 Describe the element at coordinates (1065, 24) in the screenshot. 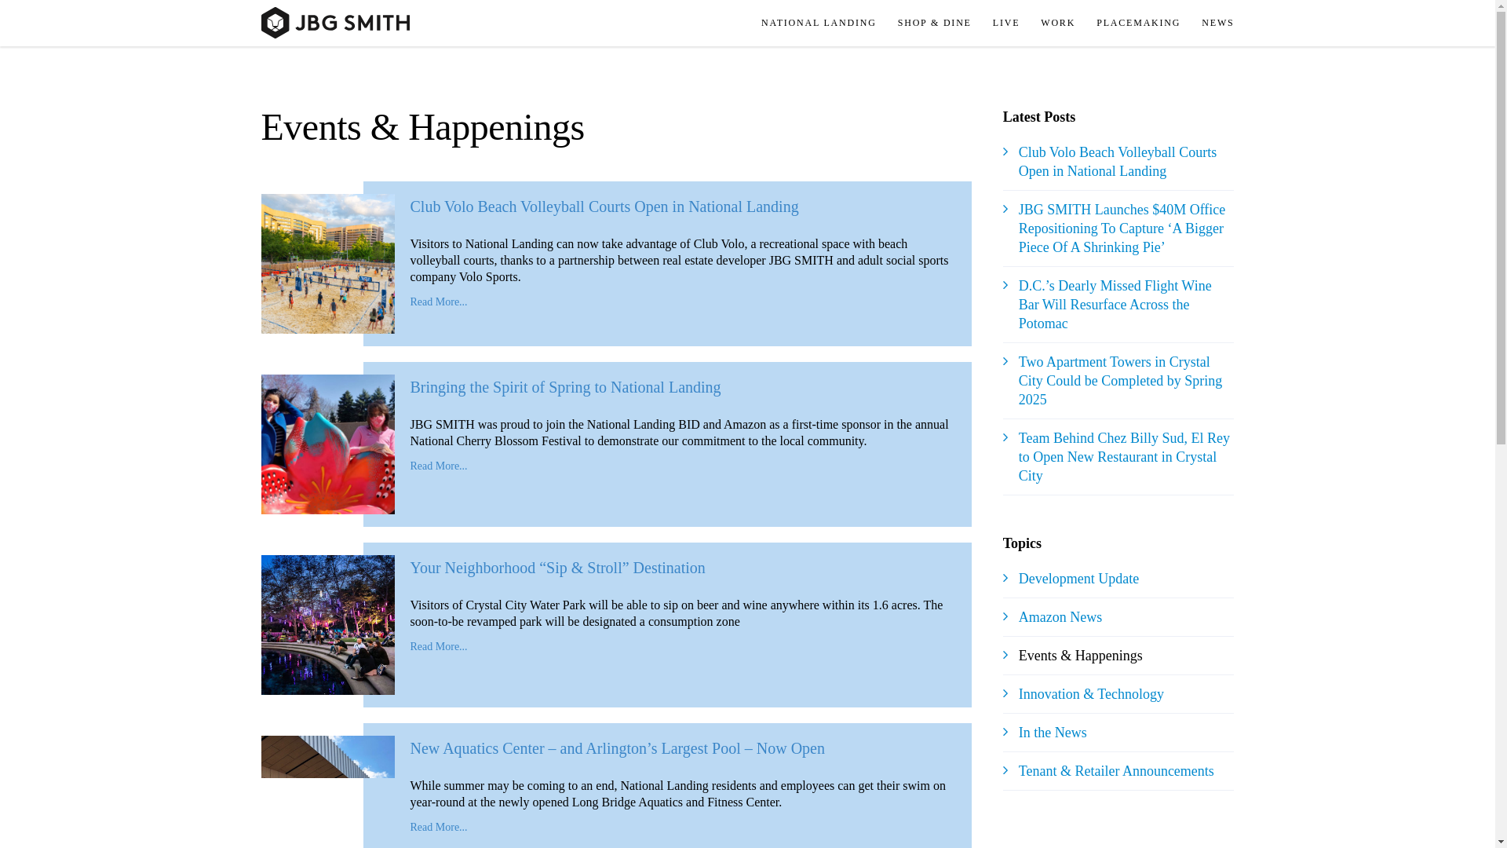

I see `WORK` at that location.